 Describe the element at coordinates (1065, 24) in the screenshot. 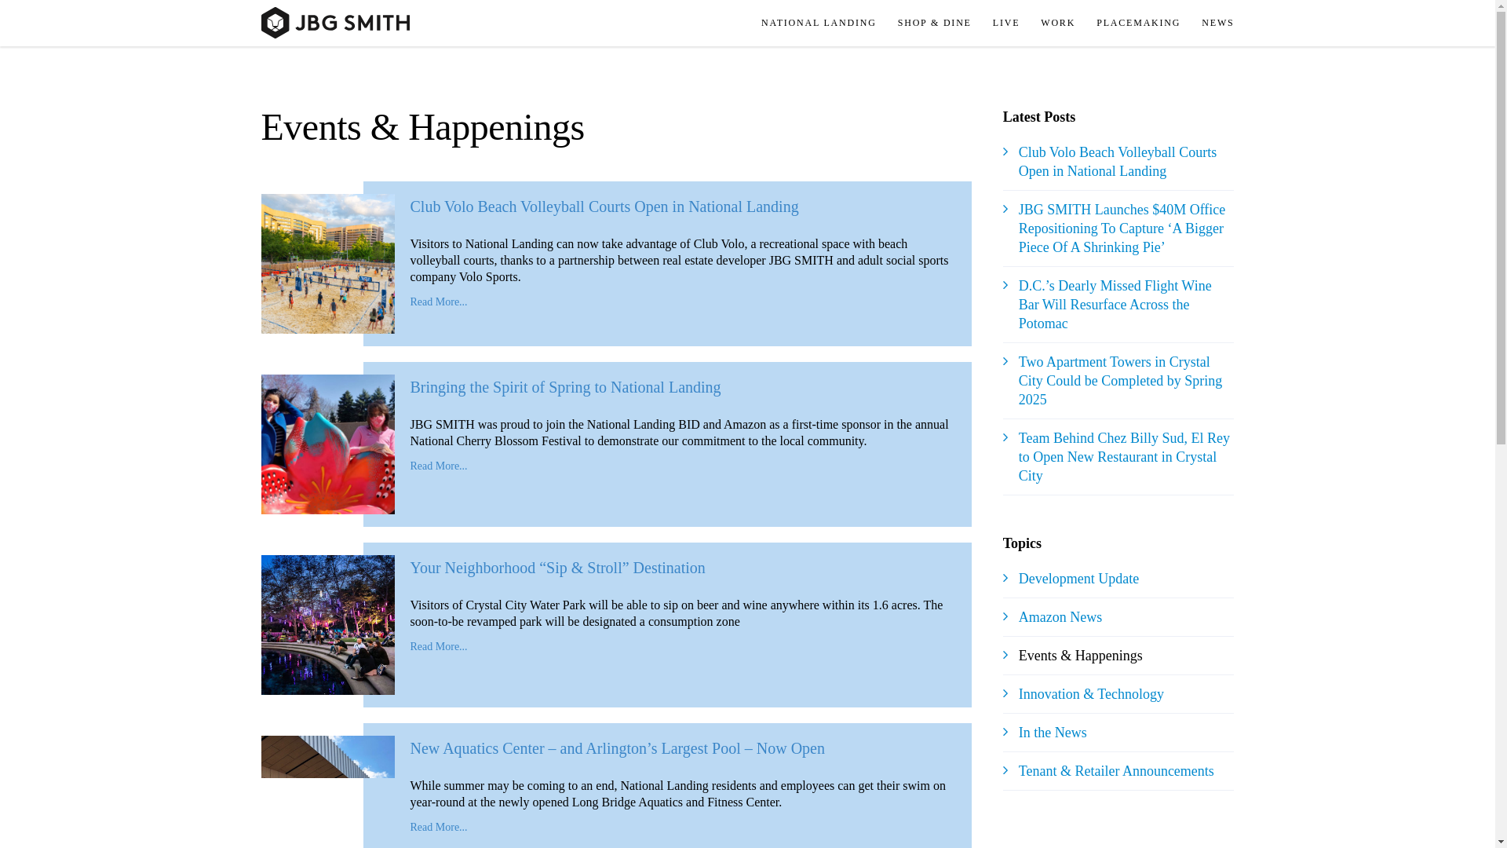

I see `WORK` at that location.